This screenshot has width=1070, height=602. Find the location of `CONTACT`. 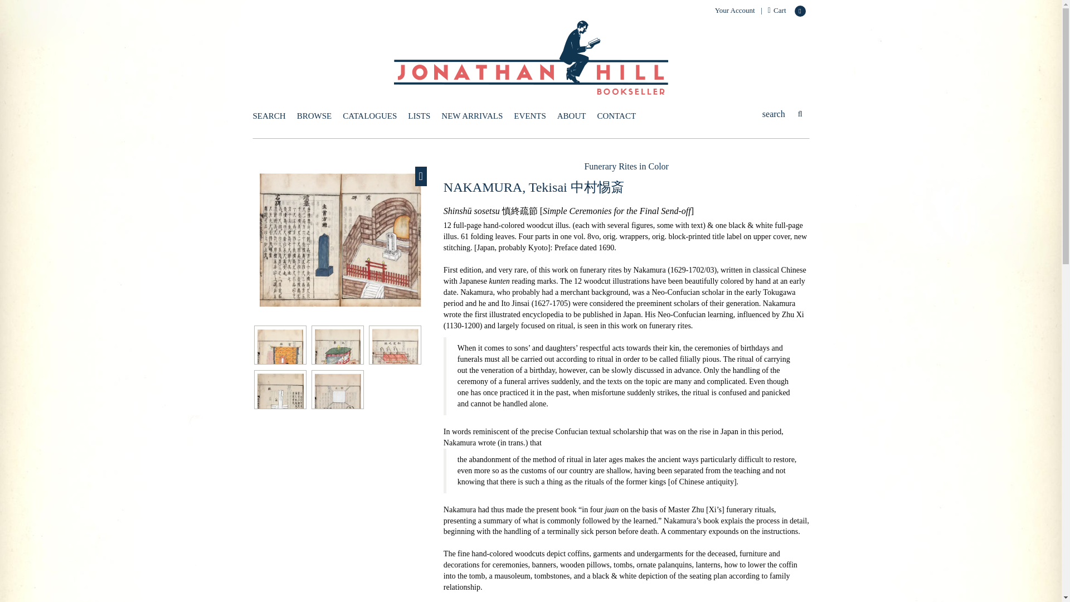

CONTACT is located at coordinates (616, 116).